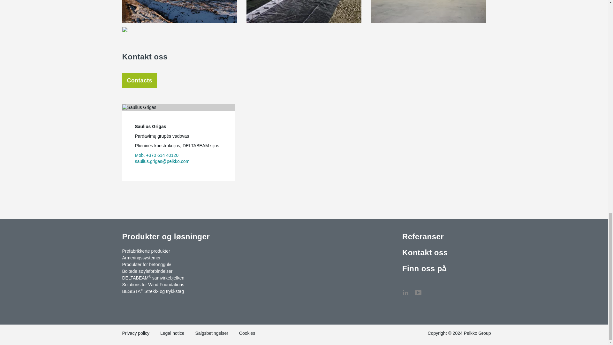  Describe the element at coordinates (405, 289) in the screenshot. I see `LinkedIn` at that location.